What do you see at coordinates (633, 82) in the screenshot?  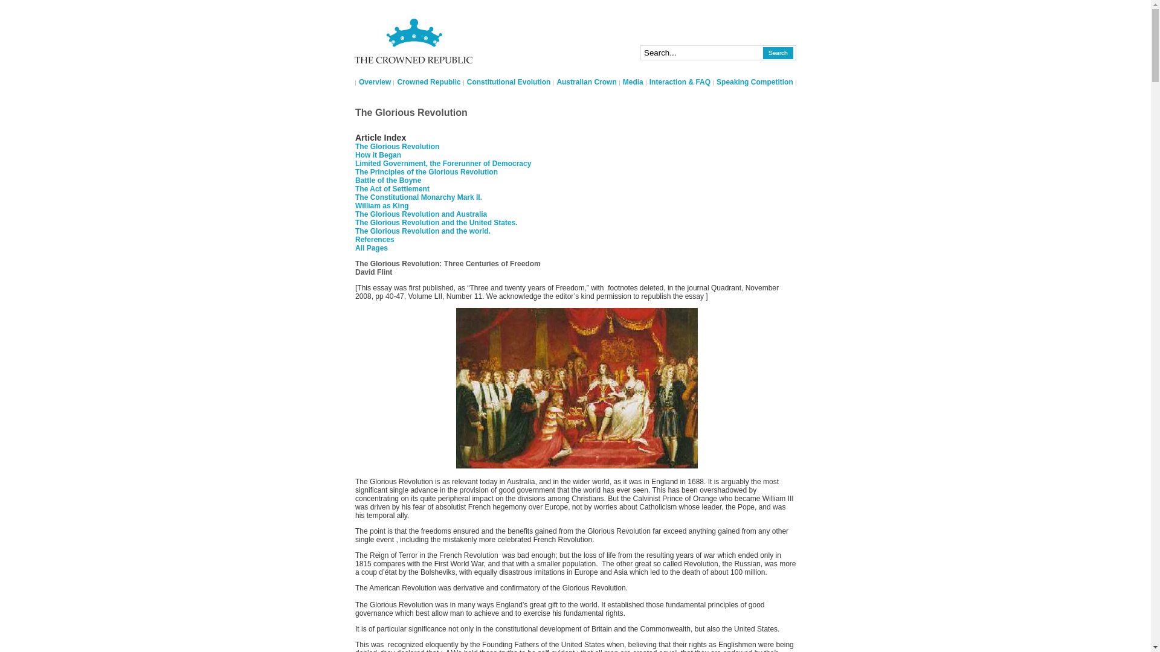 I see `Media` at bounding box center [633, 82].